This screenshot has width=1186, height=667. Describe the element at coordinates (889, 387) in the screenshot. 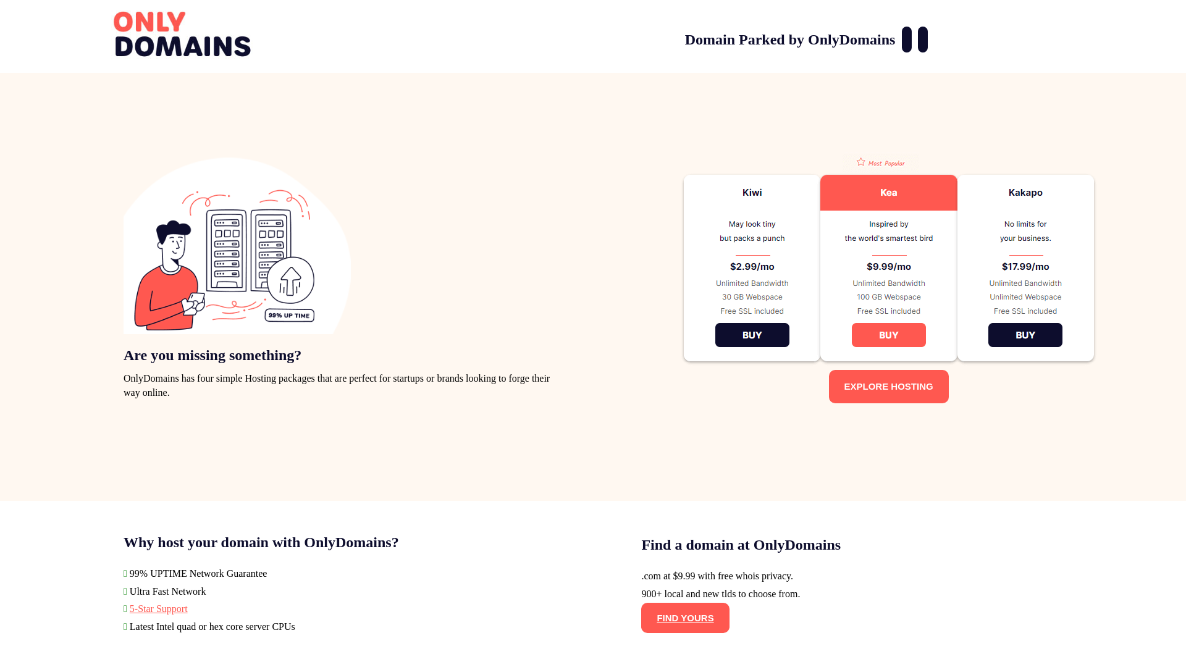

I see `EXPLORE HOSTING` at that location.